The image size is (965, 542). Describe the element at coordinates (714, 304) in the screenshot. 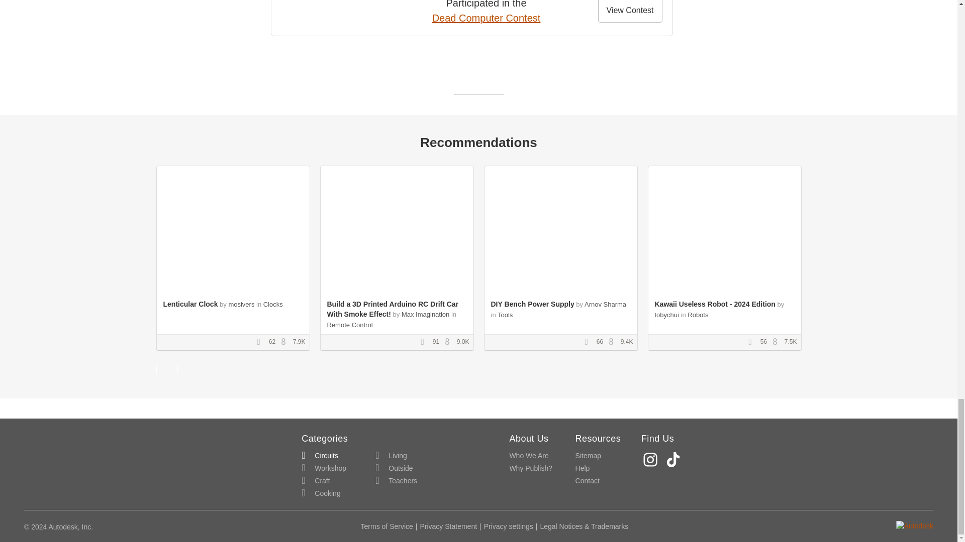

I see `Kawaii Useless Robot - 2024 Edition` at that location.